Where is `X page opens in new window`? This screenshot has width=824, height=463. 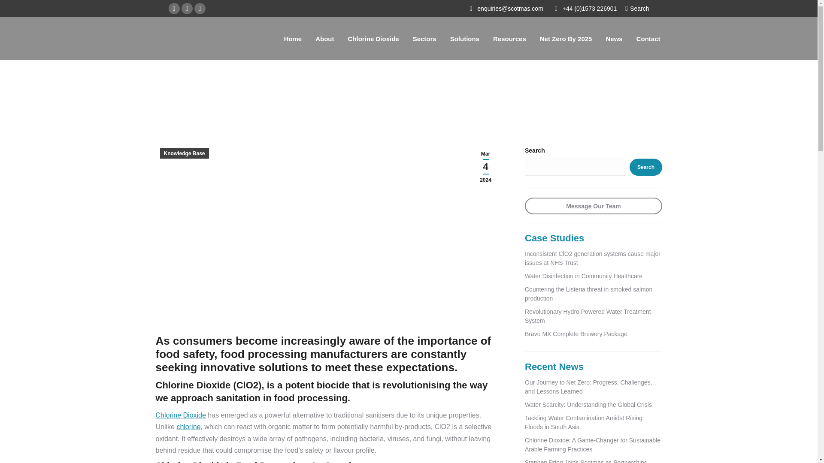 X page opens in new window is located at coordinates (173, 9).